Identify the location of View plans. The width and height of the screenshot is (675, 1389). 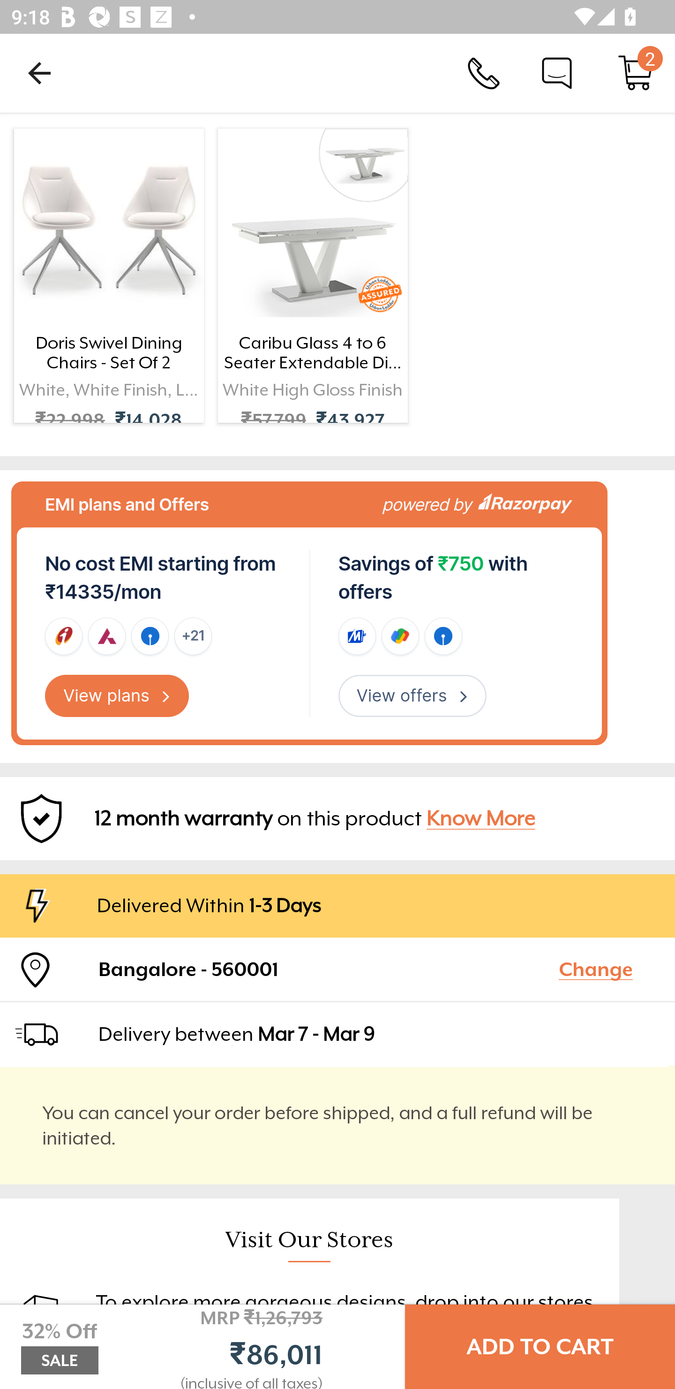
(117, 695).